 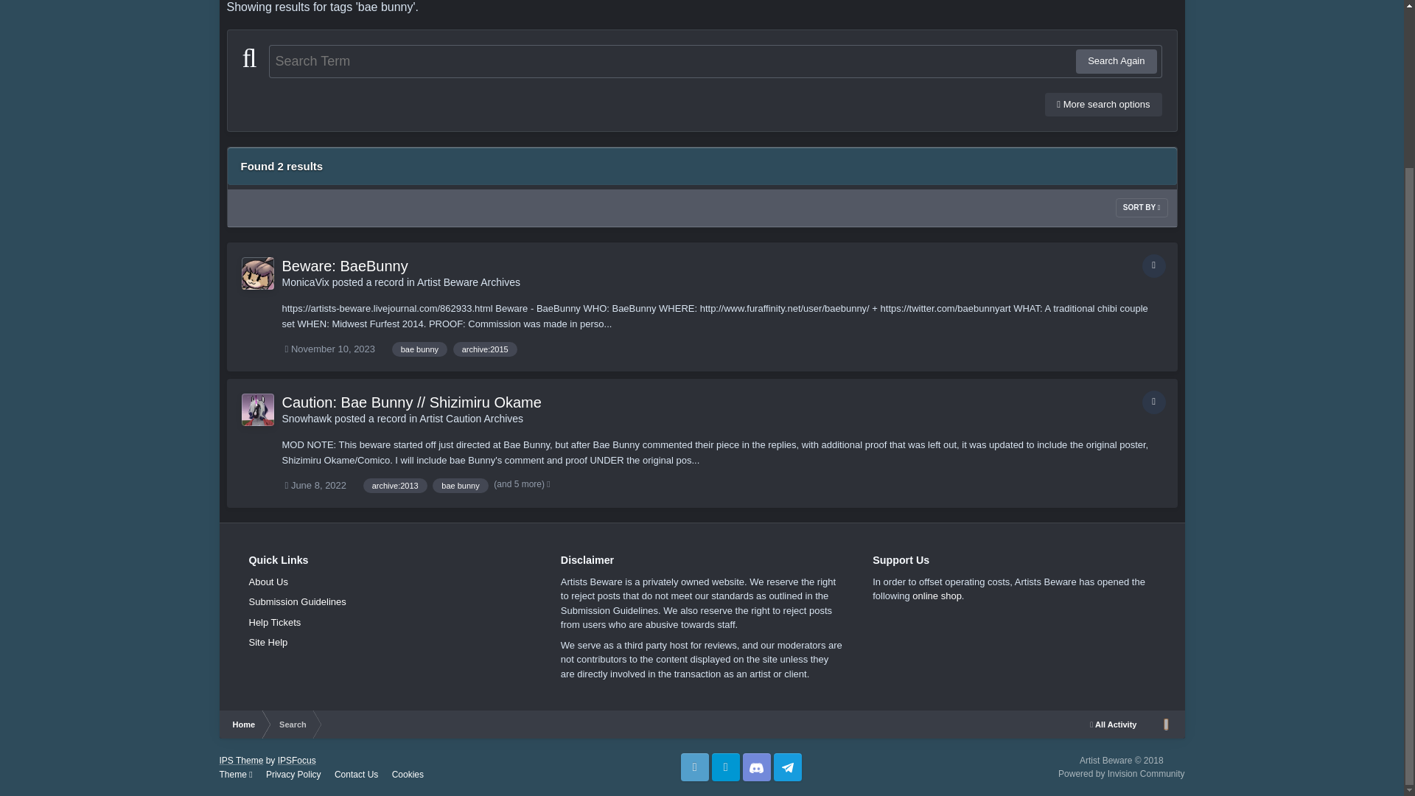 I want to click on Go to MonicaVix's profile, so click(x=305, y=282).